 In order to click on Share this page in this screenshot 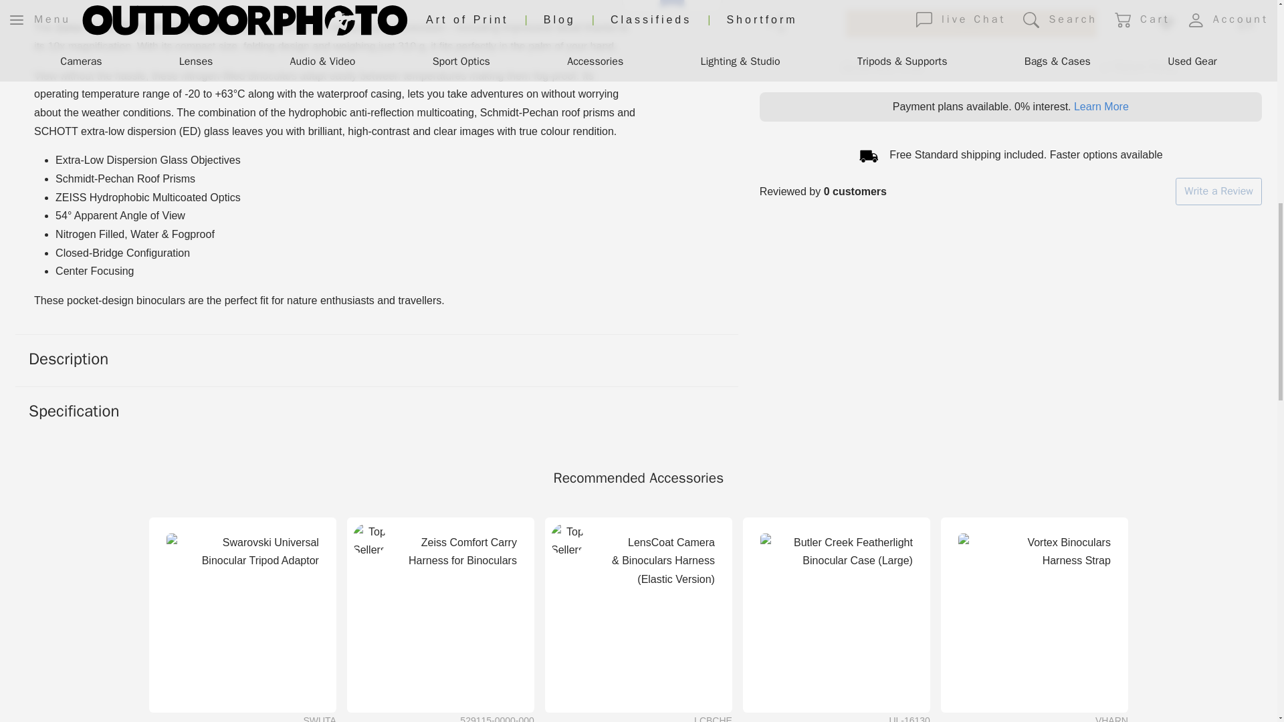, I will do `click(776, 24)`.